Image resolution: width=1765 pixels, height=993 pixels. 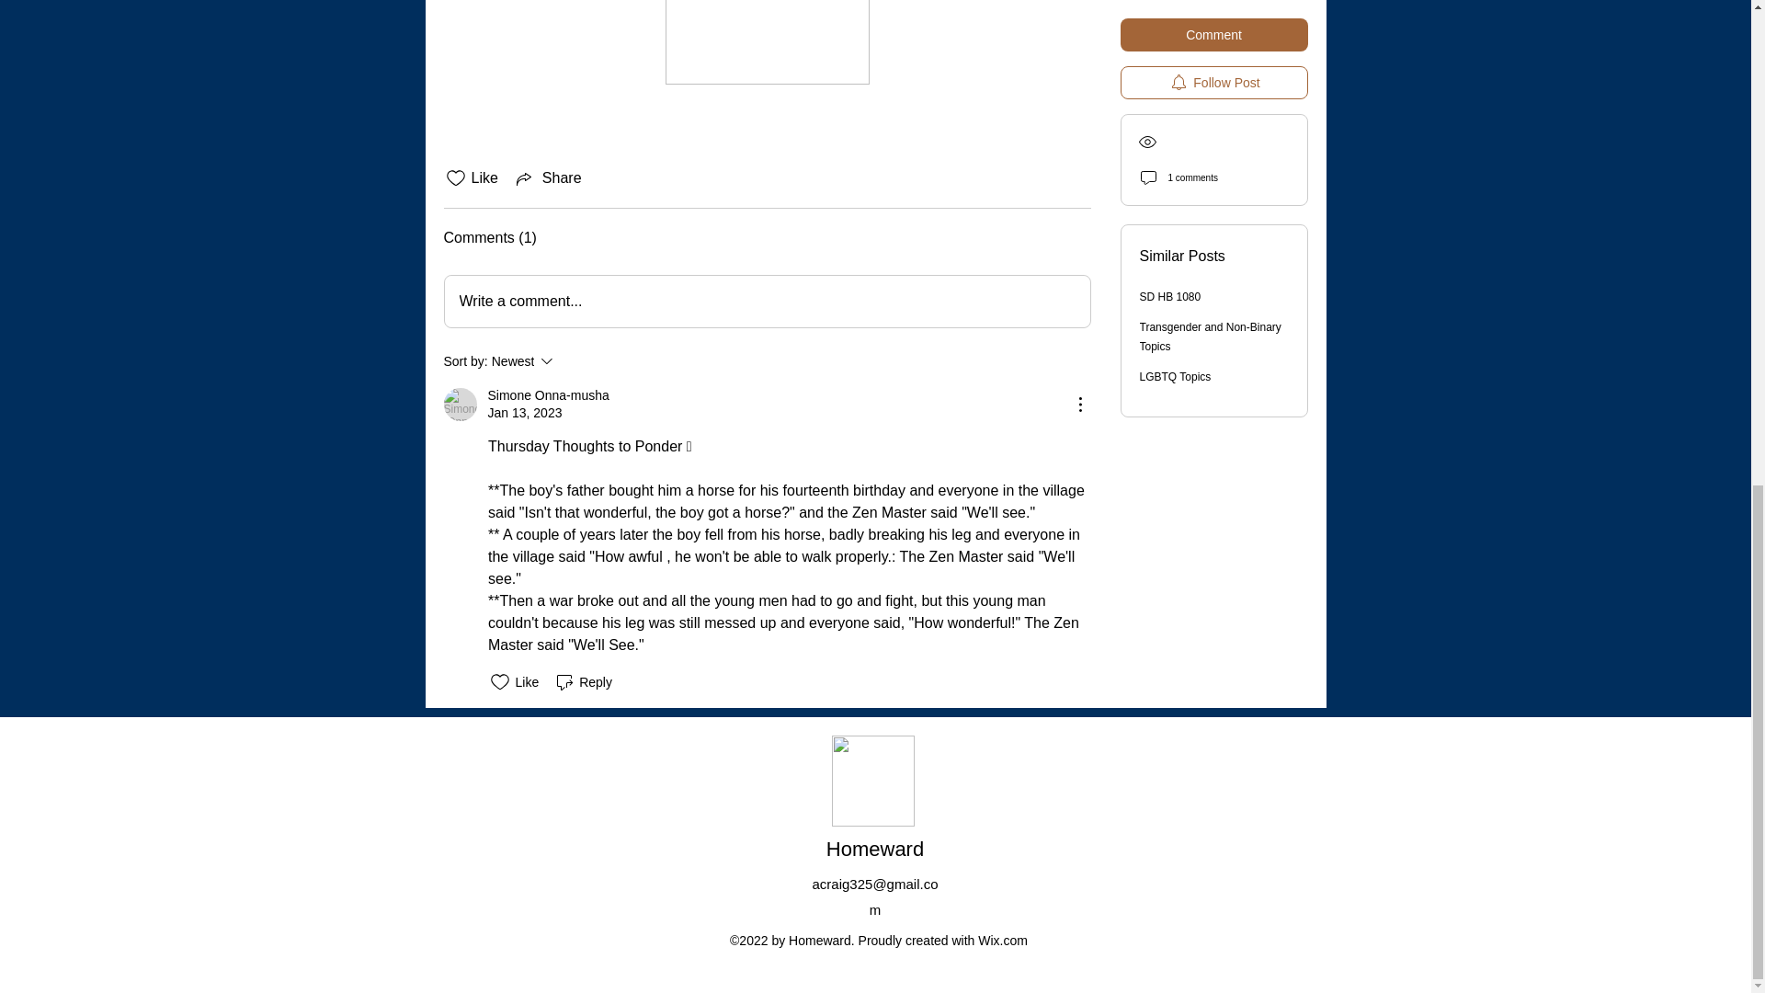 I want to click on Homeward Logo no Back.png, so click(x=767, y=302).